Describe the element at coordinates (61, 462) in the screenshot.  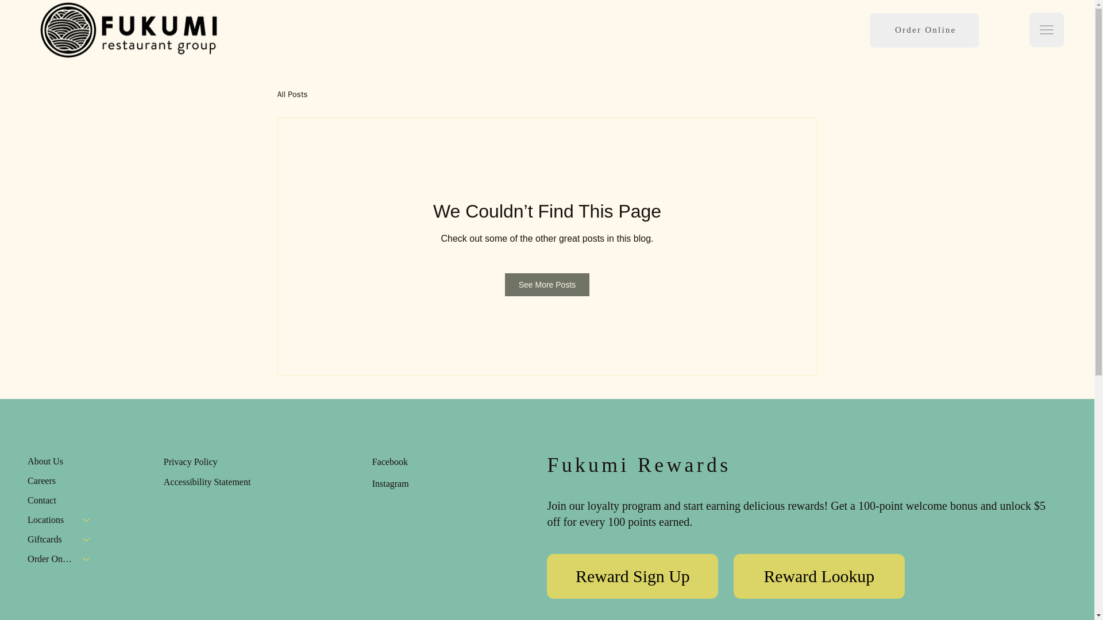
I see `About Us` at that location.